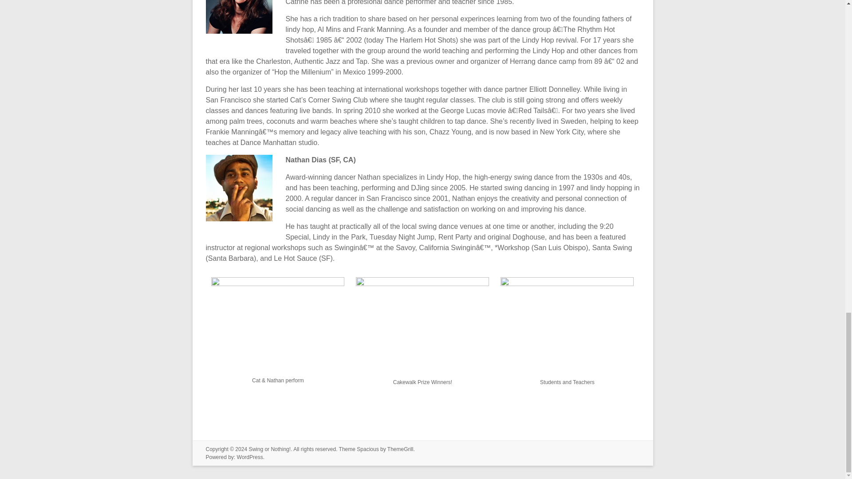 The width and height of the screenshot is (852, 479). I want to click on WordPress, so click(250, 457).